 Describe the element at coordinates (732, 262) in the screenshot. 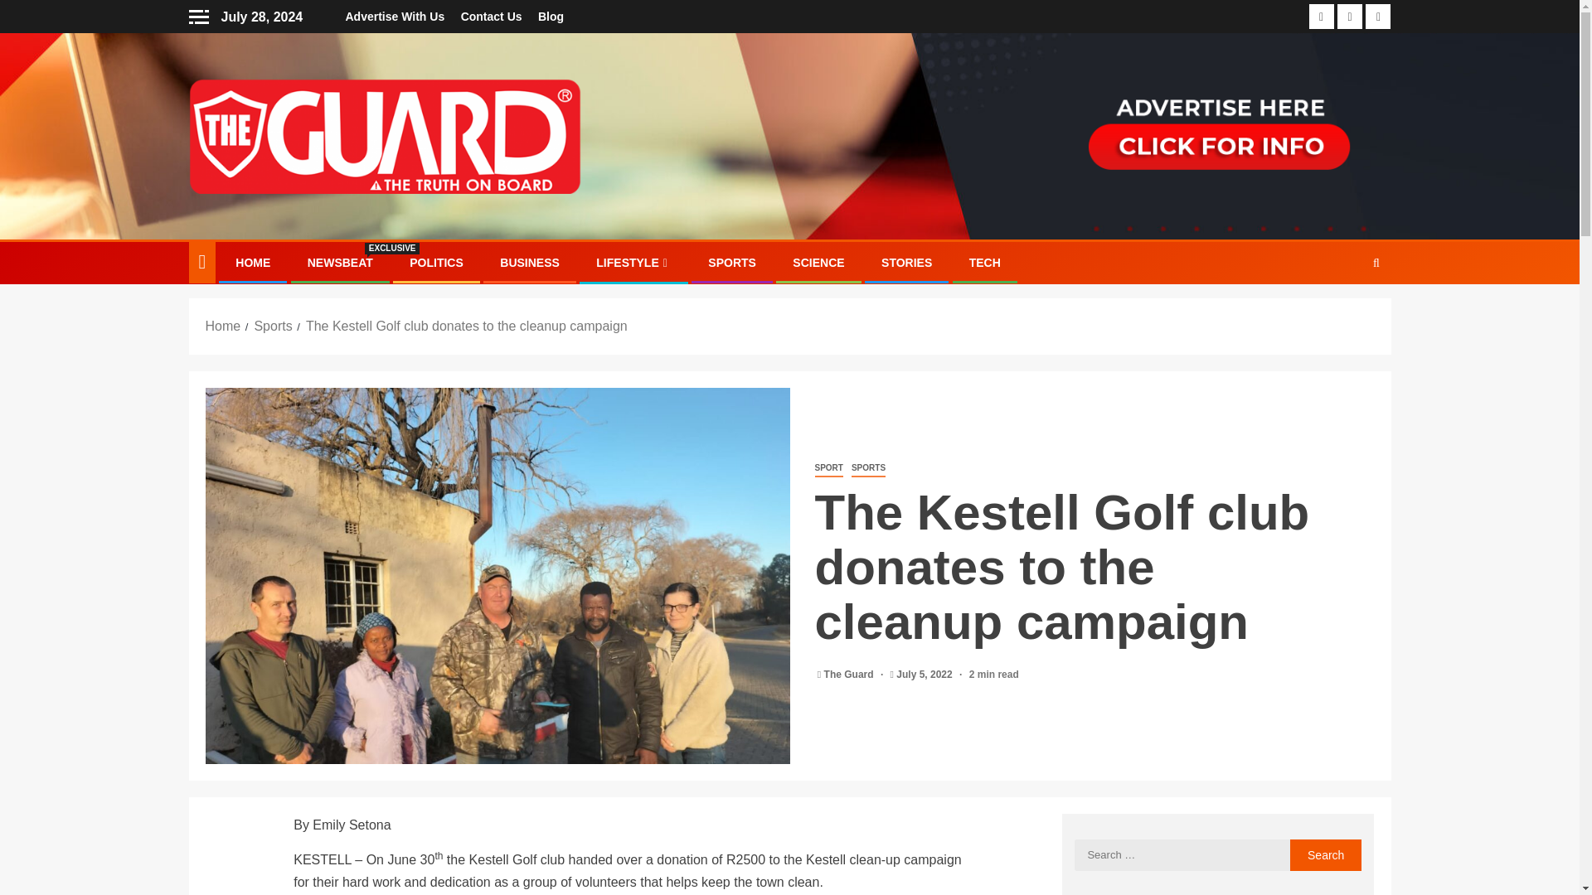

I see `Blog` at that location.